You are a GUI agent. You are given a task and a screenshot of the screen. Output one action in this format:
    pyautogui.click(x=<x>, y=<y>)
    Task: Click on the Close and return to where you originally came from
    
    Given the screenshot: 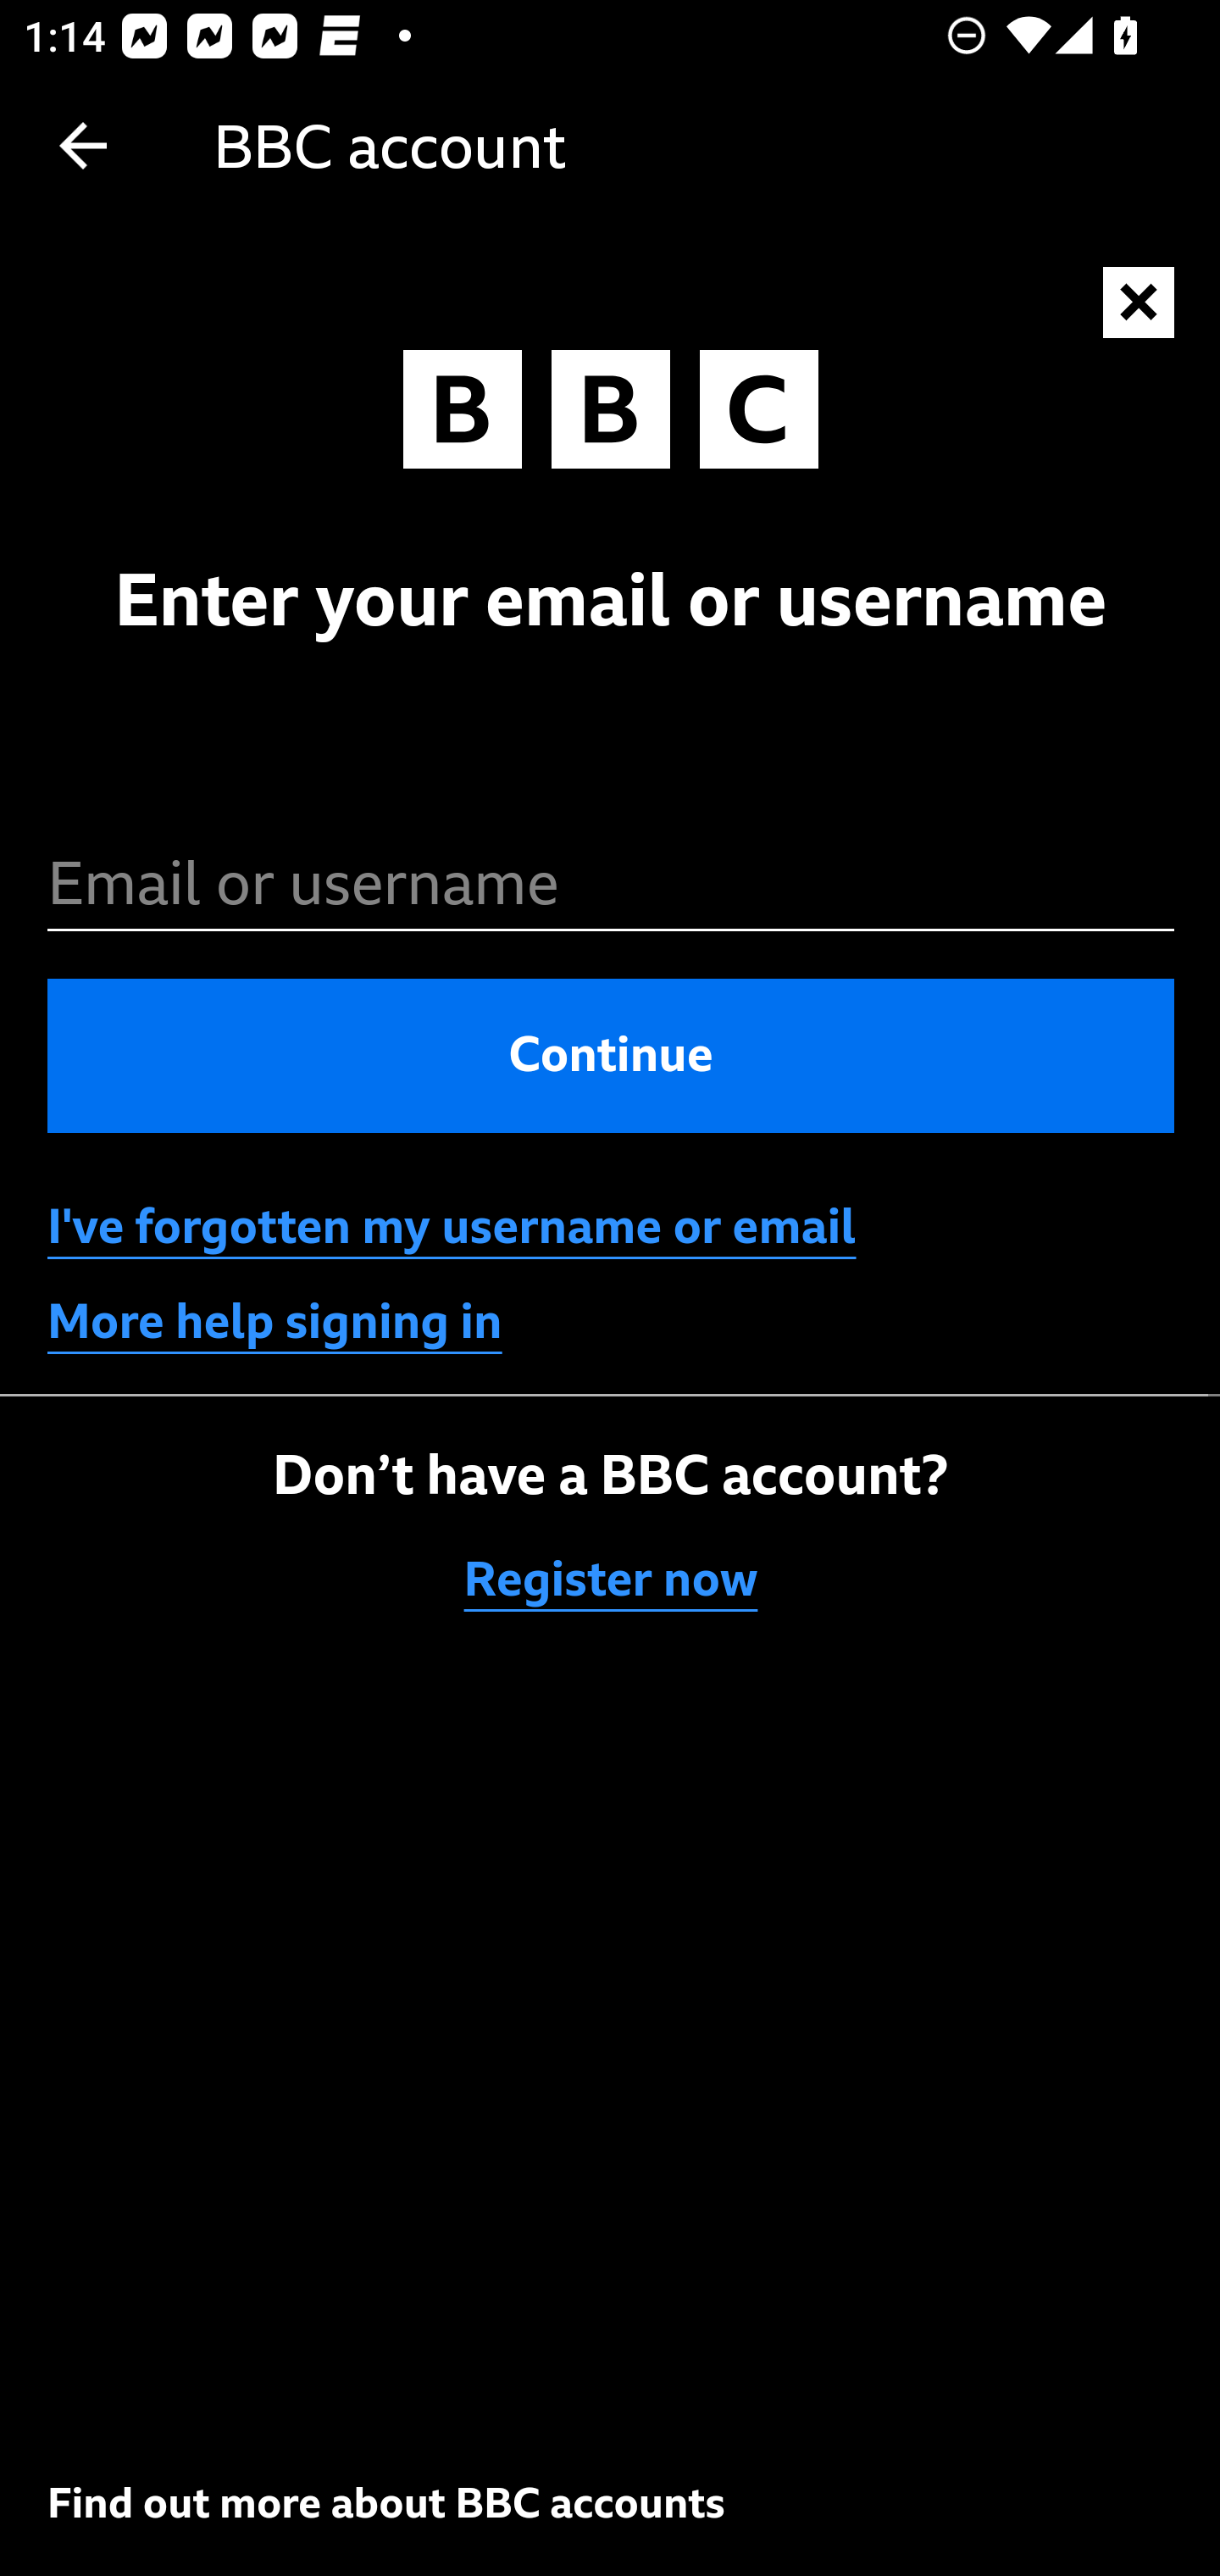 What is the action you would take?
    pyautogui.click(x=1140, y=303)
    